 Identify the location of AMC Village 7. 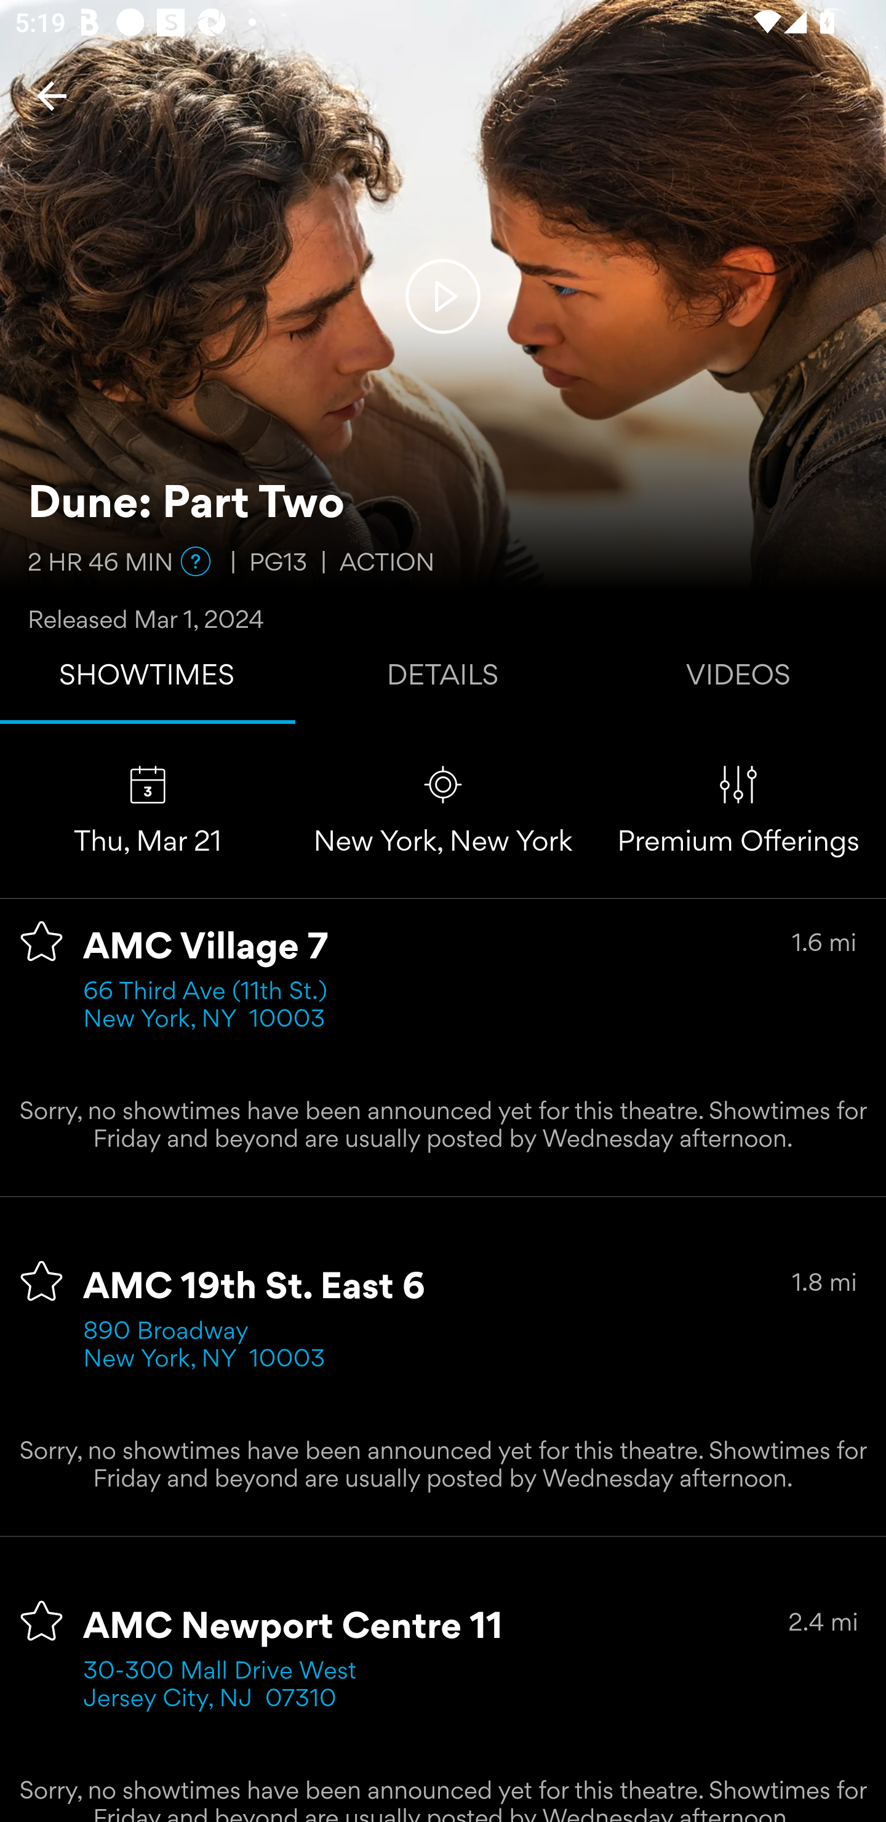
(206, 948).